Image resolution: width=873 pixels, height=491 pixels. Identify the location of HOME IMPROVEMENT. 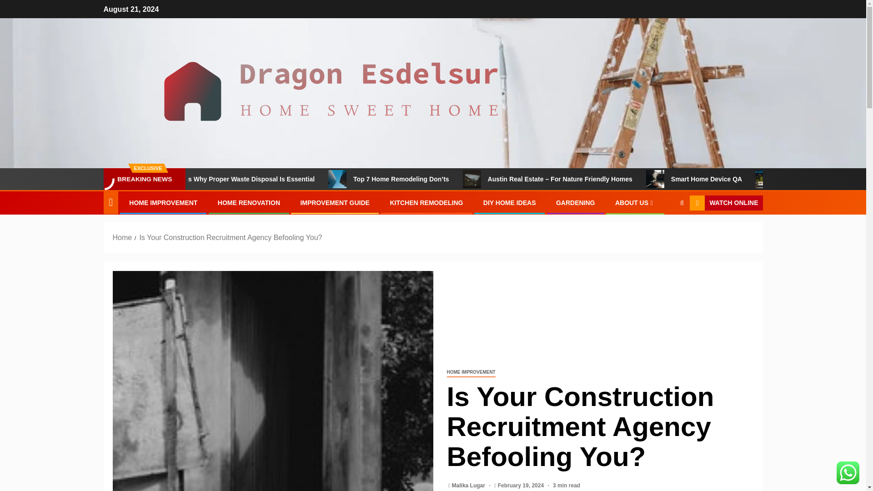
(163, 203).